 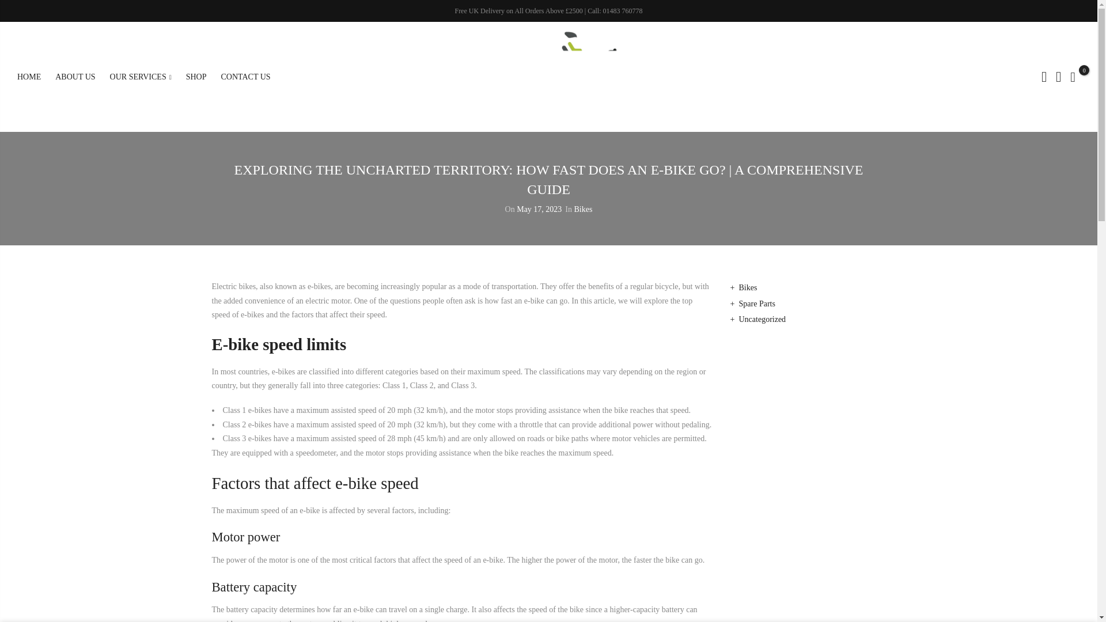 I want to click on CONTACT US, so click(x=246, y=77).